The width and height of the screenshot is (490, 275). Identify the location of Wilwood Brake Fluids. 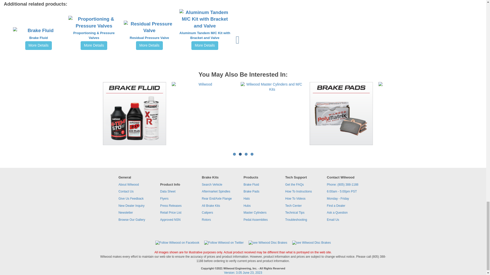
(134, 114).